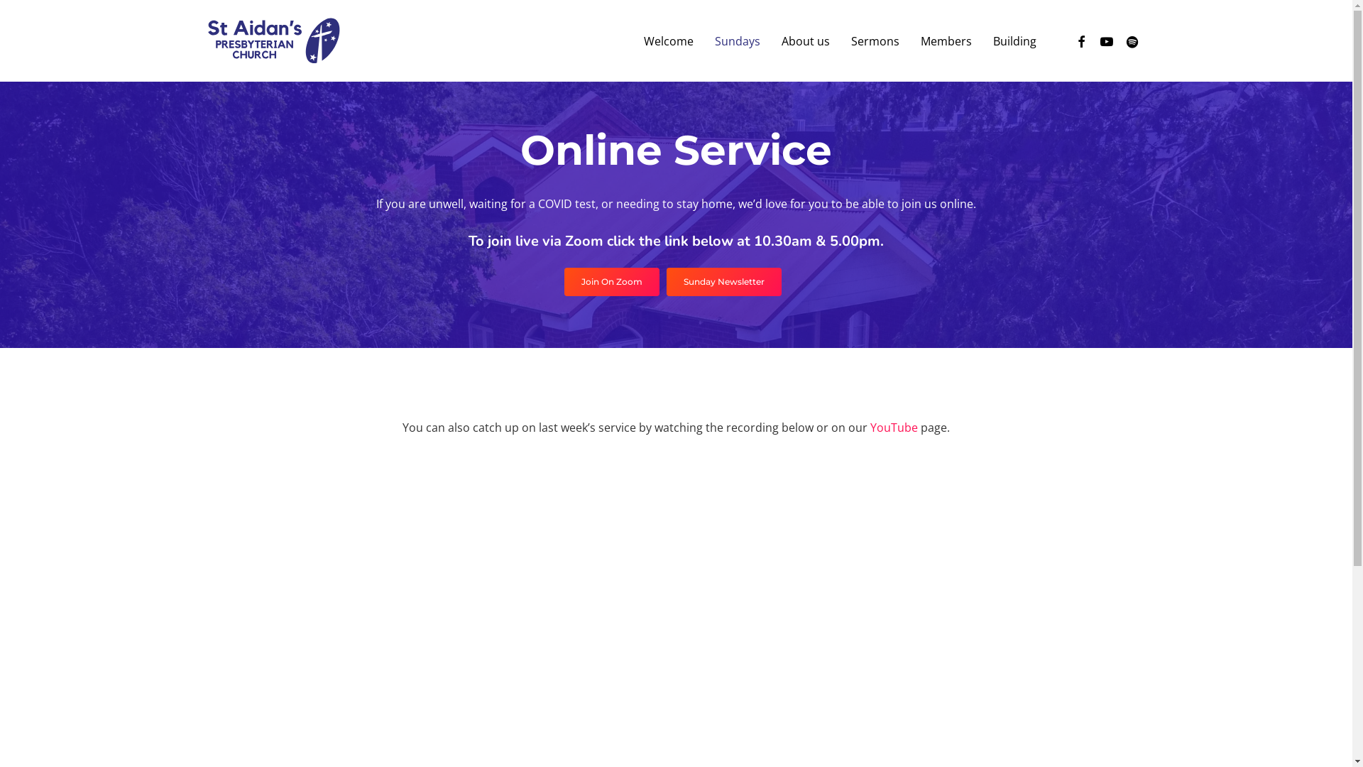  I want to click on Join On Zoom, so click(611, 282).